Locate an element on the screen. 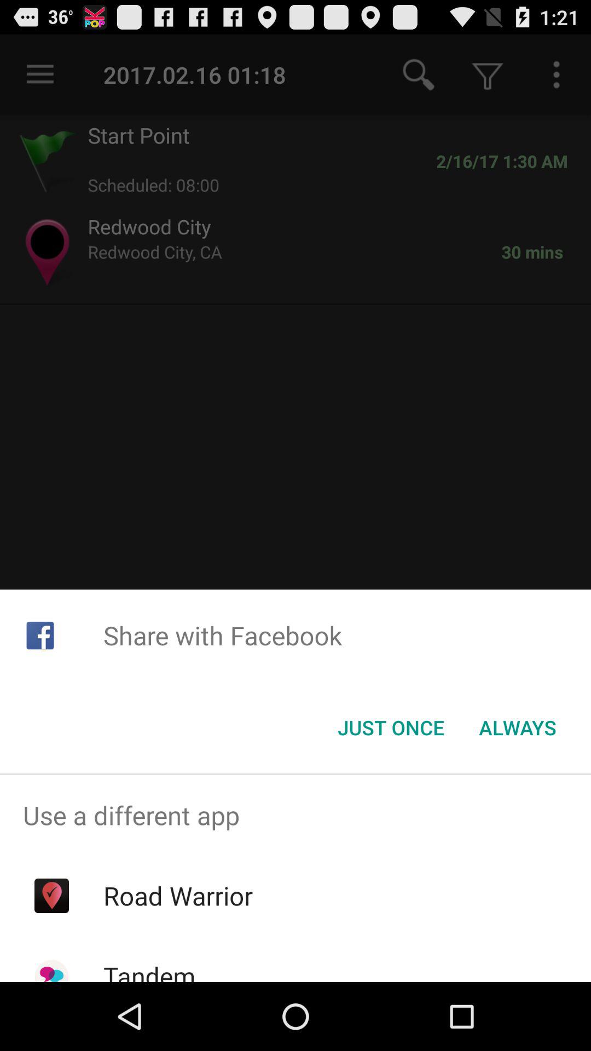 The image size is (591, 1051). choose the just once item is located at coordinates (391, 727).